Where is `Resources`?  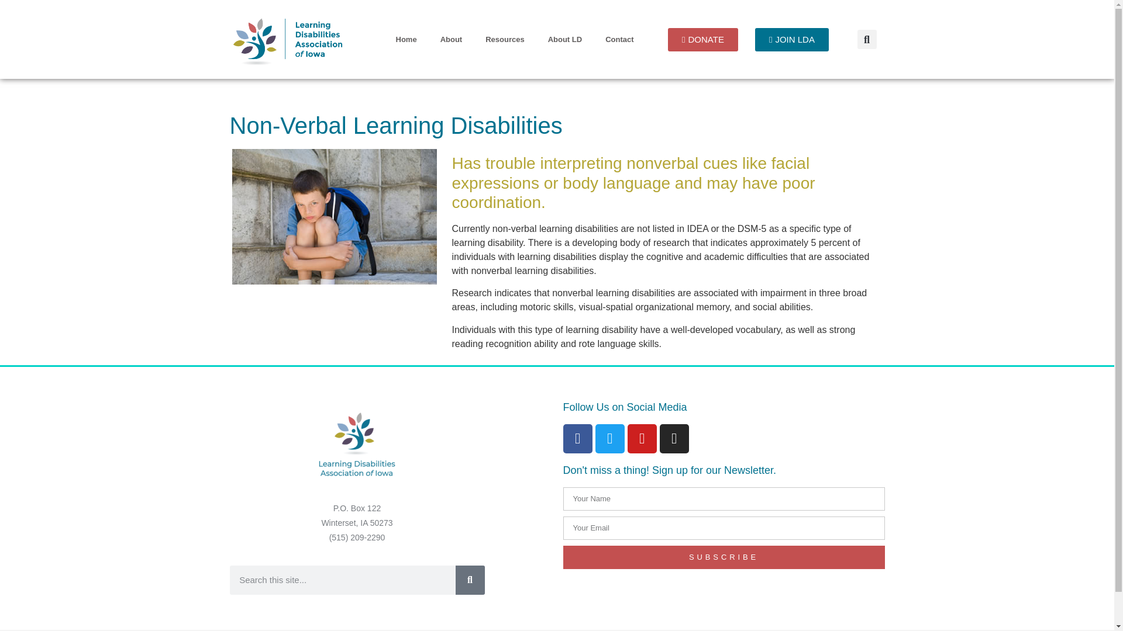
Resources is located at coordinates (504, 39).